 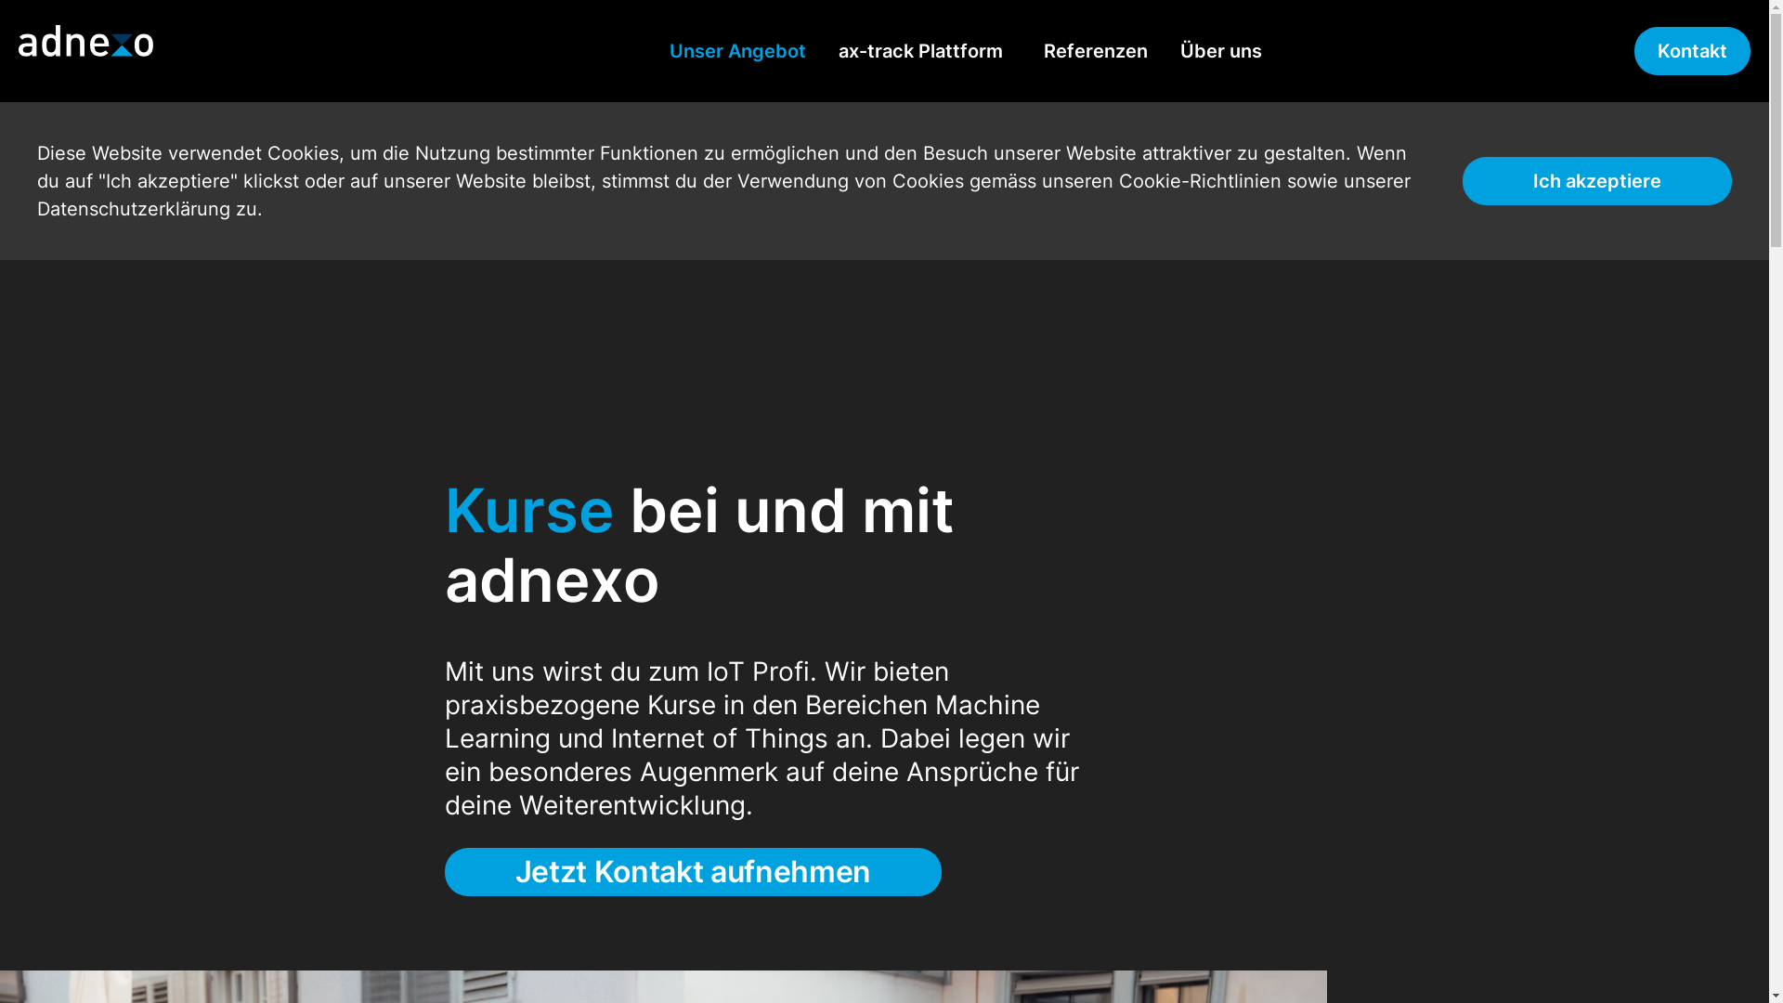 I want to click on ax-track Plattform, so click(x=921, y=51).